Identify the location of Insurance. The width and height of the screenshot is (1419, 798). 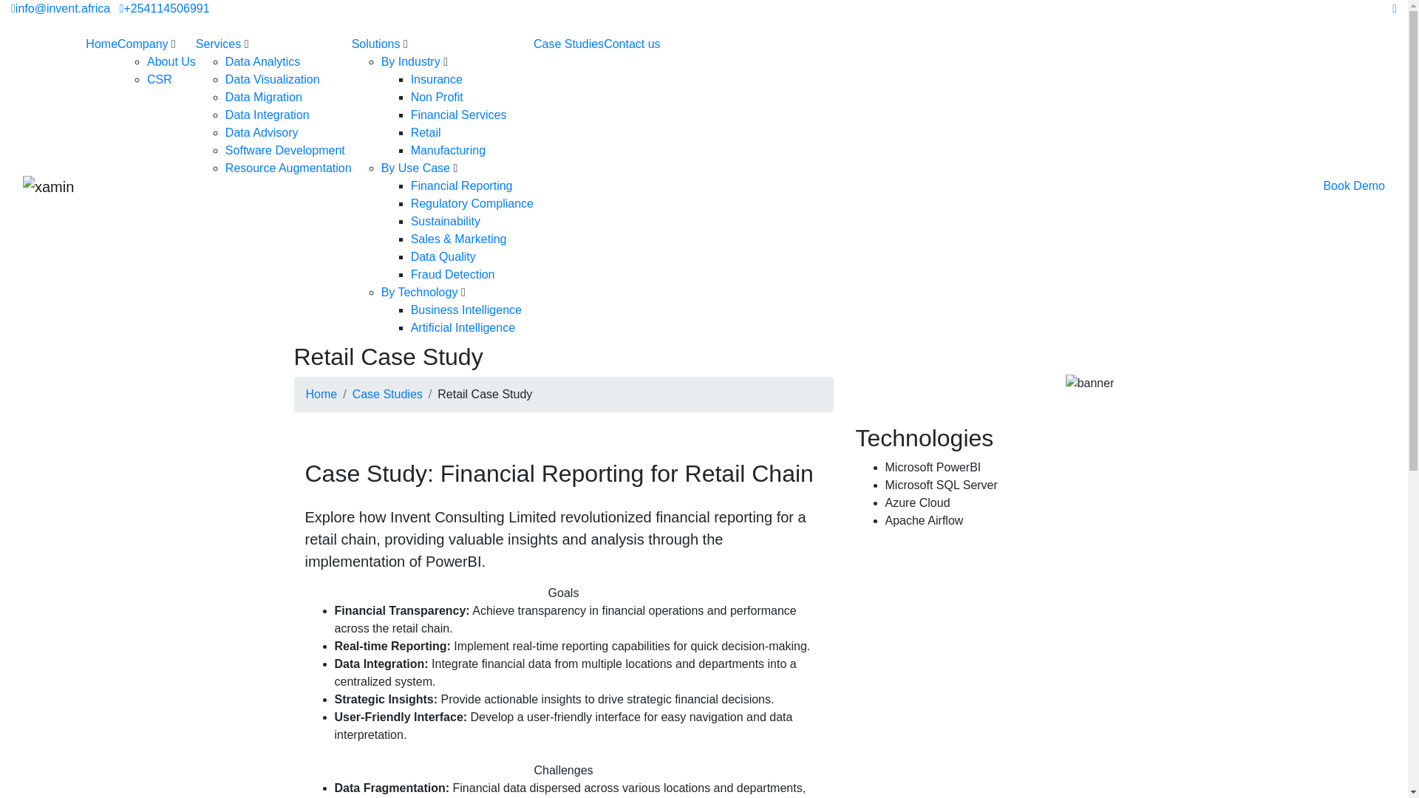
(436, 79).